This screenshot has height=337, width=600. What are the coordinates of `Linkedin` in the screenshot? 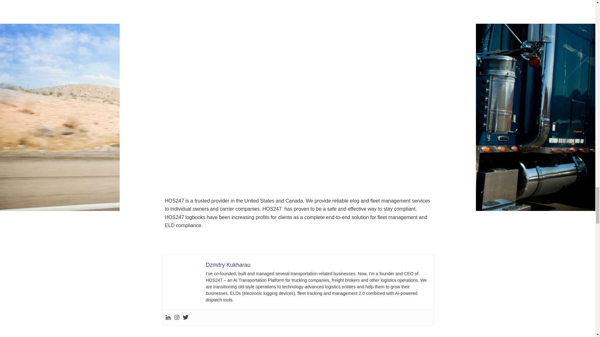 It's located at (167, 318).